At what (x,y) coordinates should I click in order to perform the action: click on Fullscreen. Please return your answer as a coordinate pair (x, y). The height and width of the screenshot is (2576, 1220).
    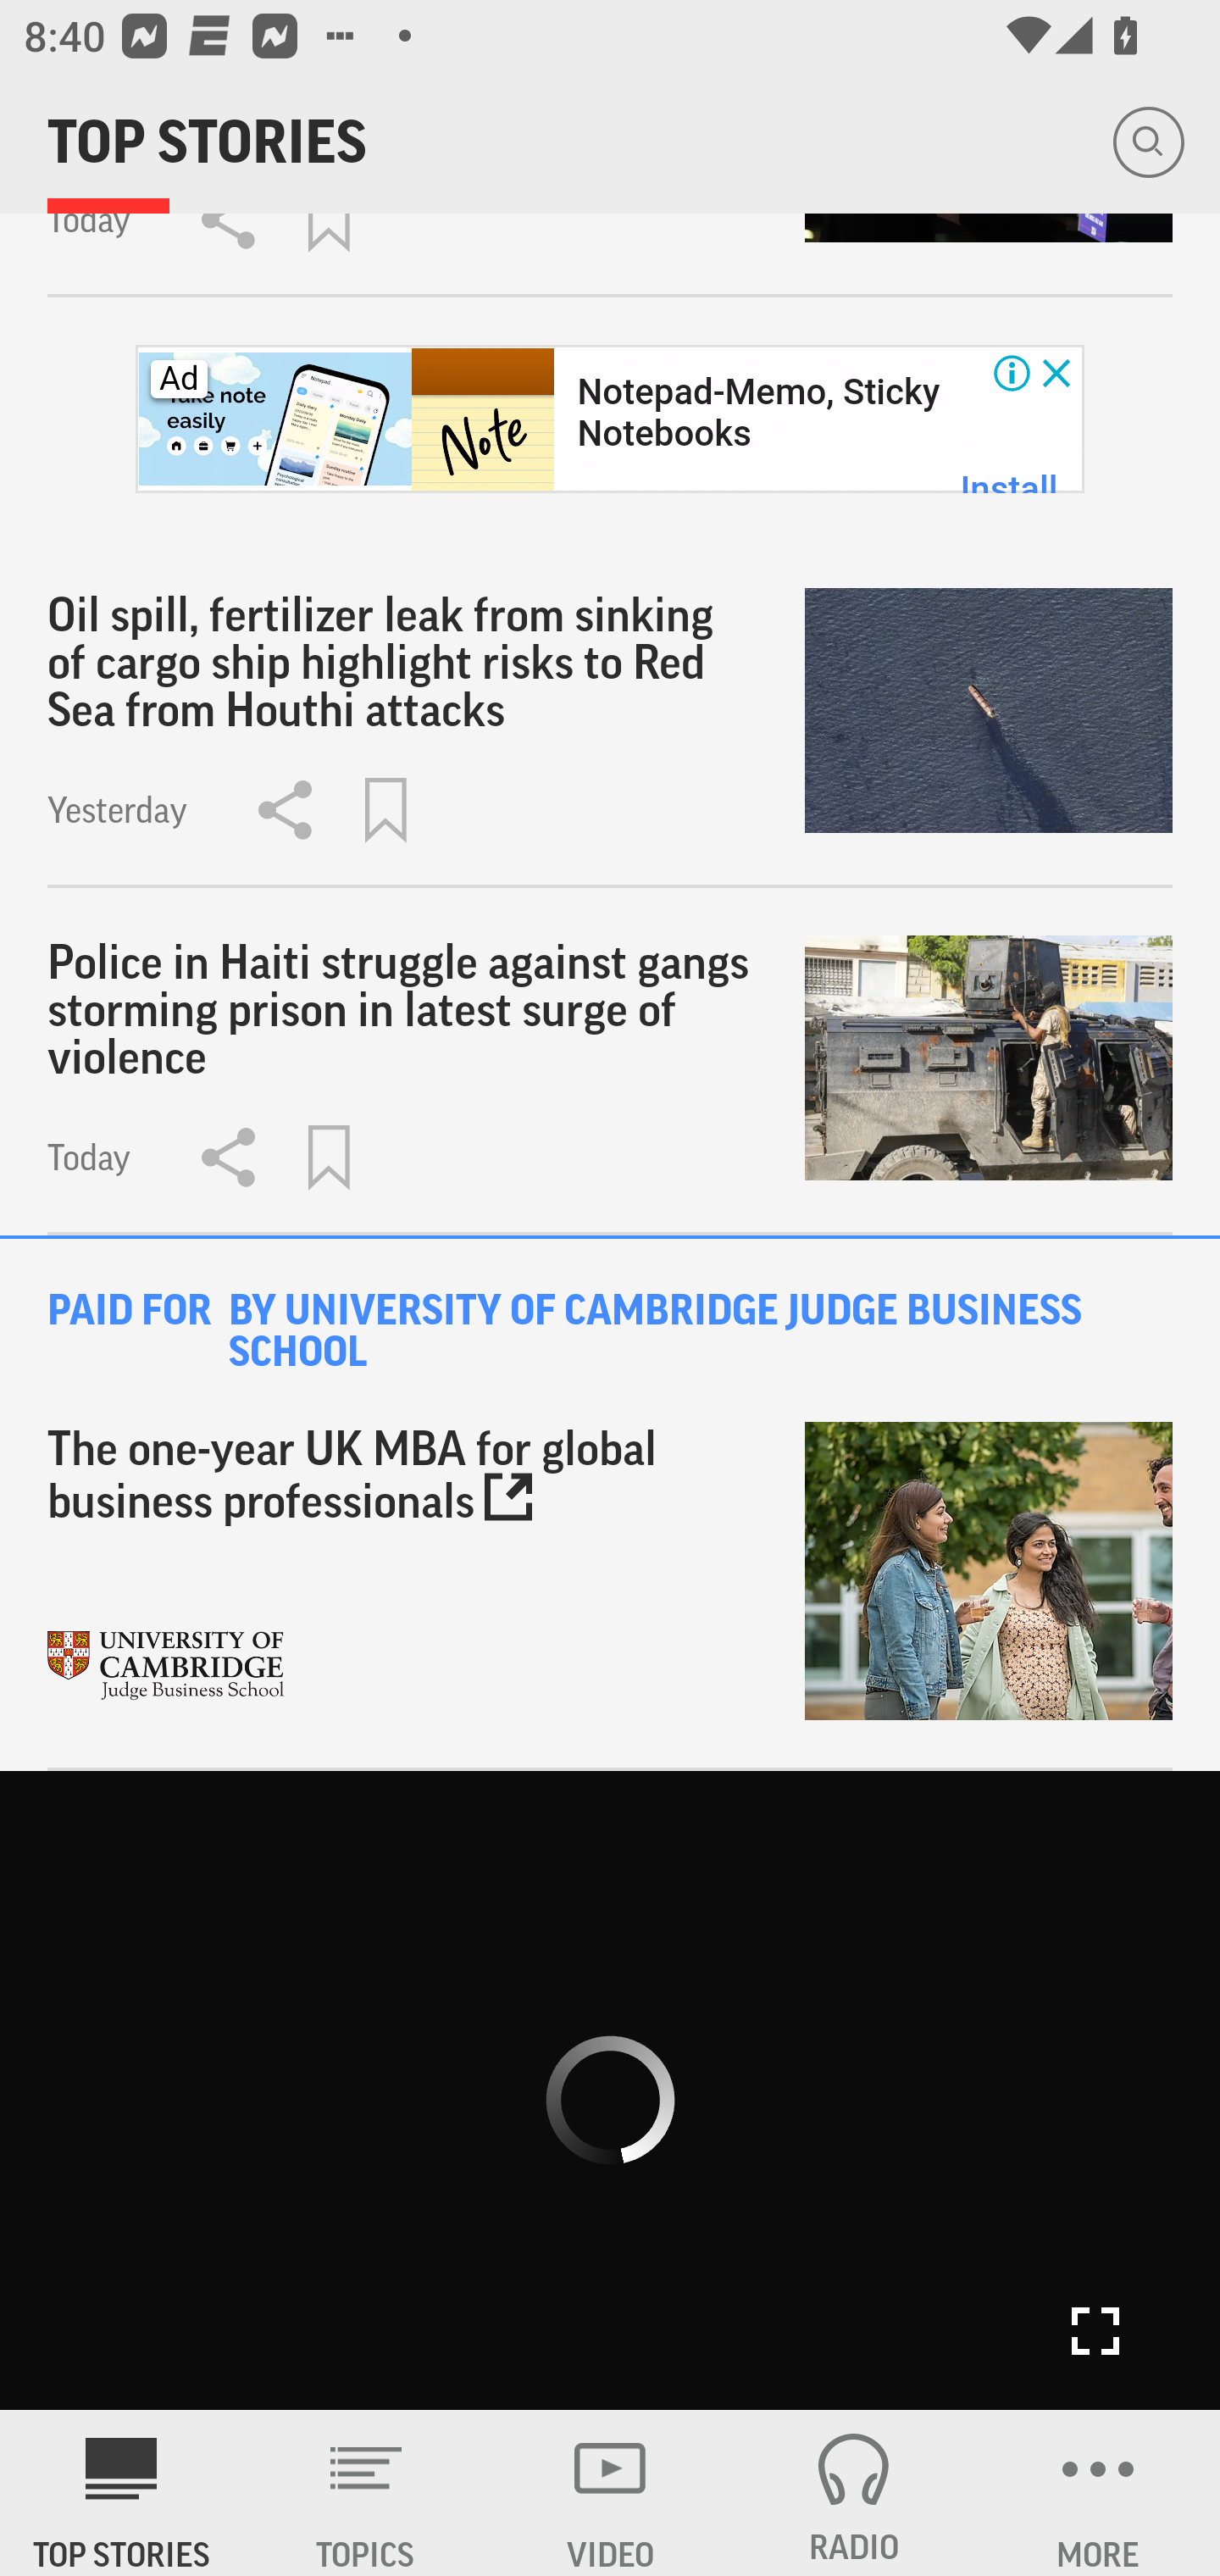
    Looking at the image, I should click on (1095, 2331).